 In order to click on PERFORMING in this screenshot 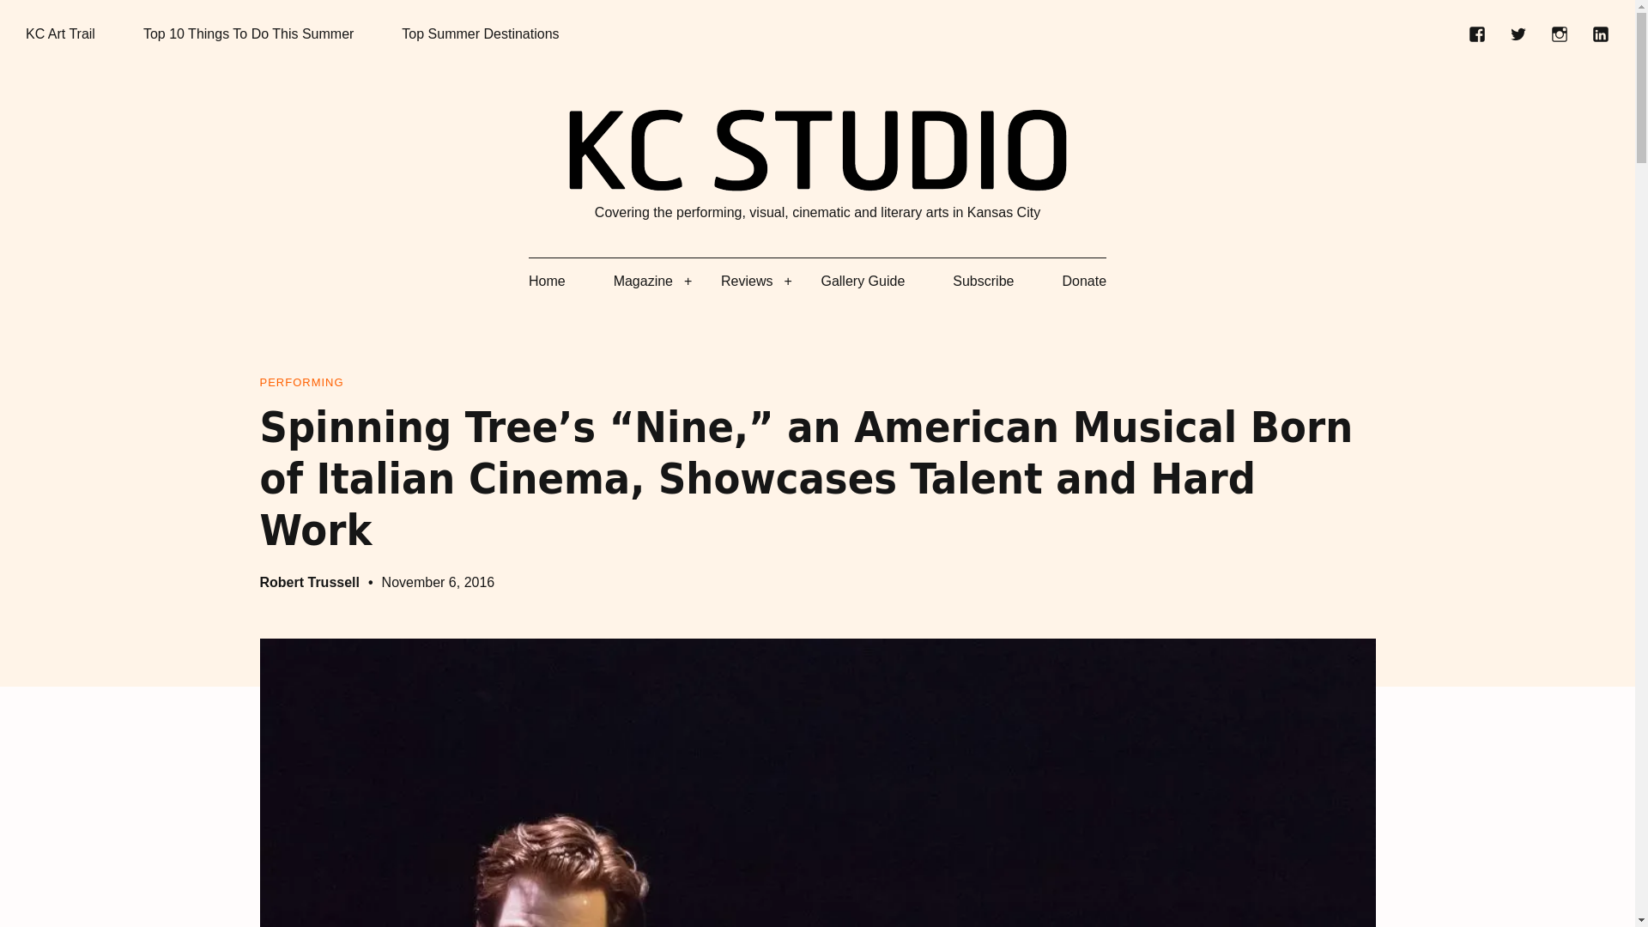, I will do `click(300, 383)`.